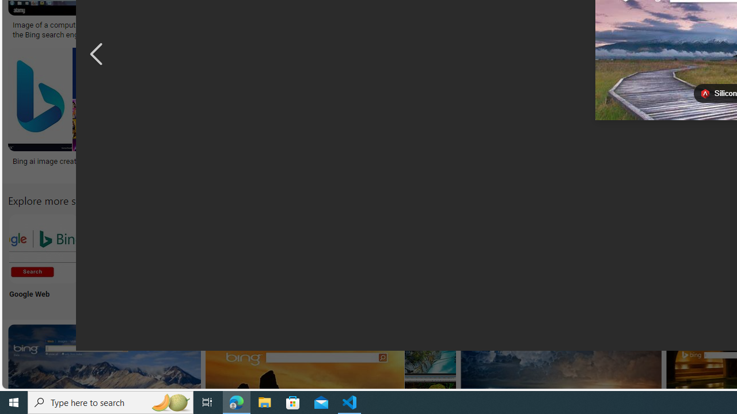 The height and width of the screenshot is (414, 737). What do you see at coordinates (602, 25) in the screenshot?
I see `Download Bing Pictures | Wallpapers.com` at bounding box center [602, 25].